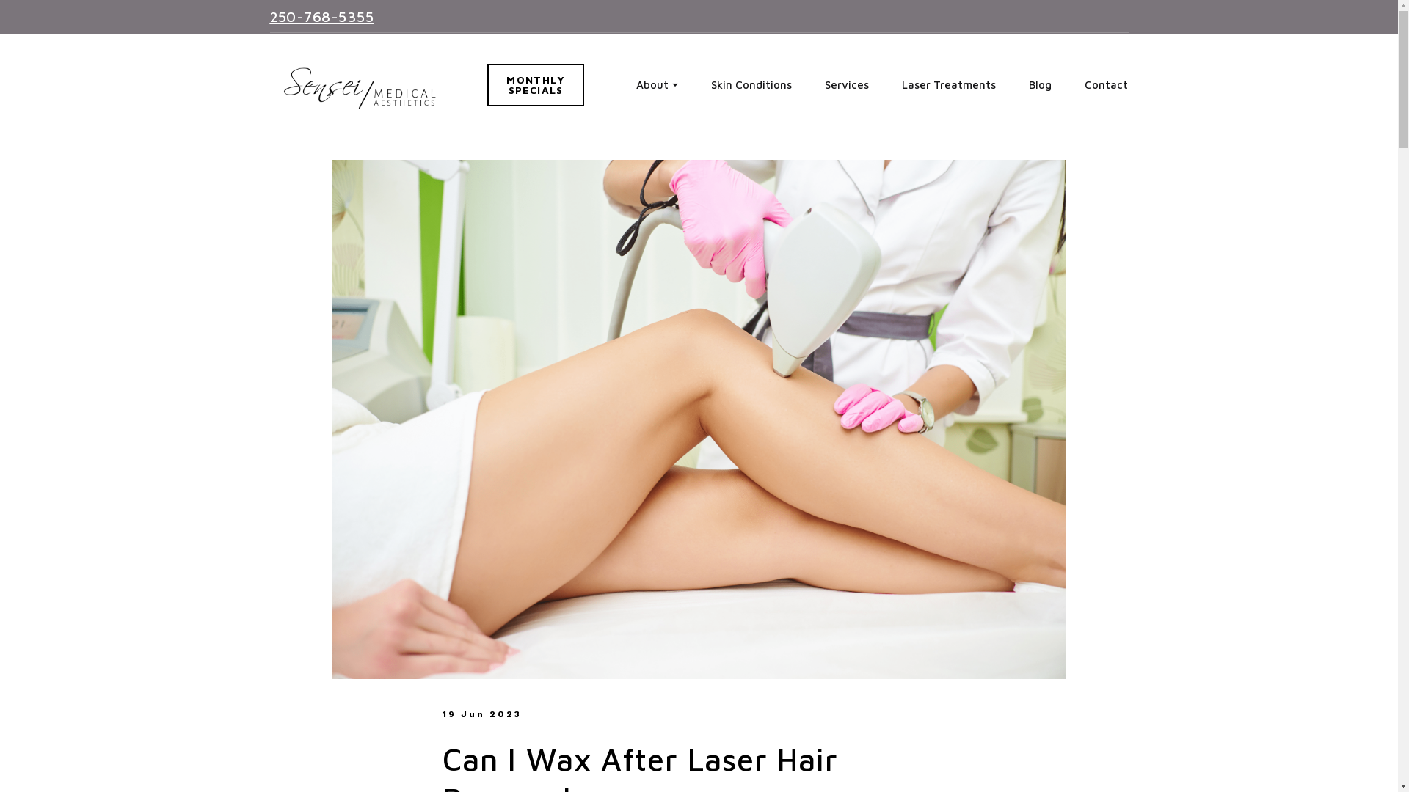  What do you see at coordinates (948, 84) in the screenshot?
I see `250-768-5355` at bounding box center [948, 84].